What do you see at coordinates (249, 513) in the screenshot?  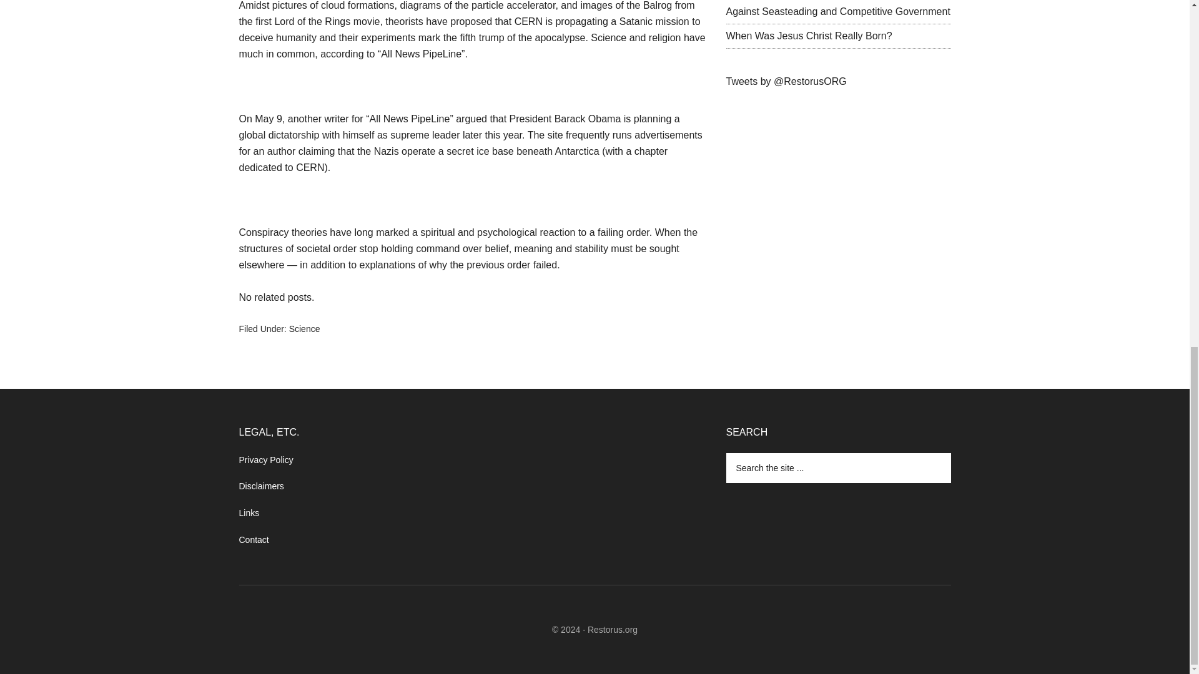 I see `Links` at bounding box center [249, 513].